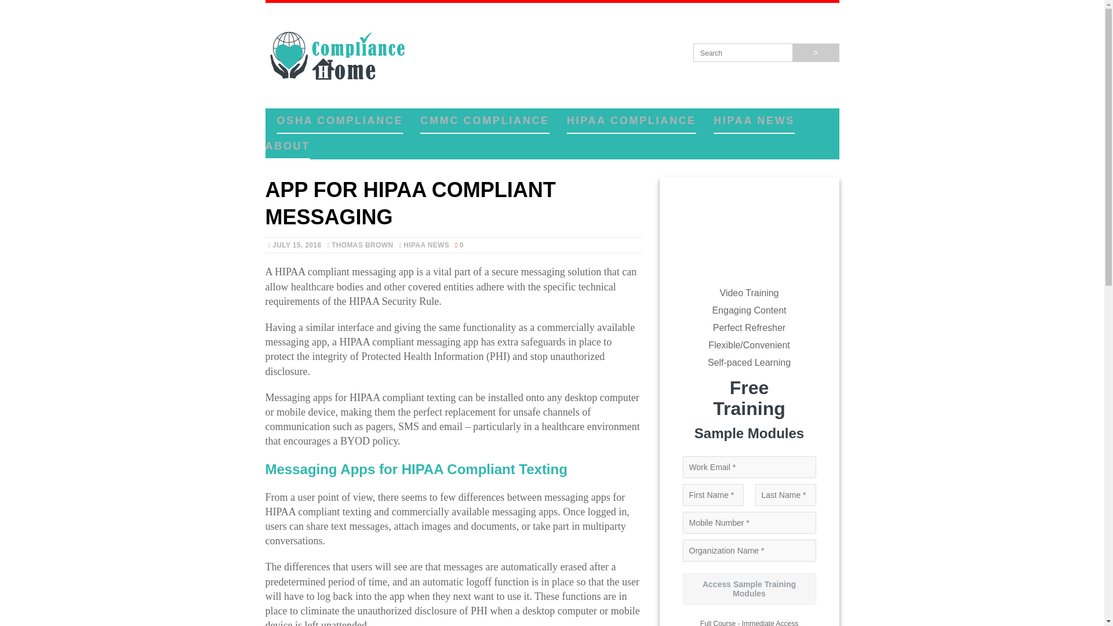 The width and height of the screenshot is (1113, 626). What do you see at coordinates (362, 245) in the screenshot?
I see `THOMAS BROWN` at bounding box center [362, 245].